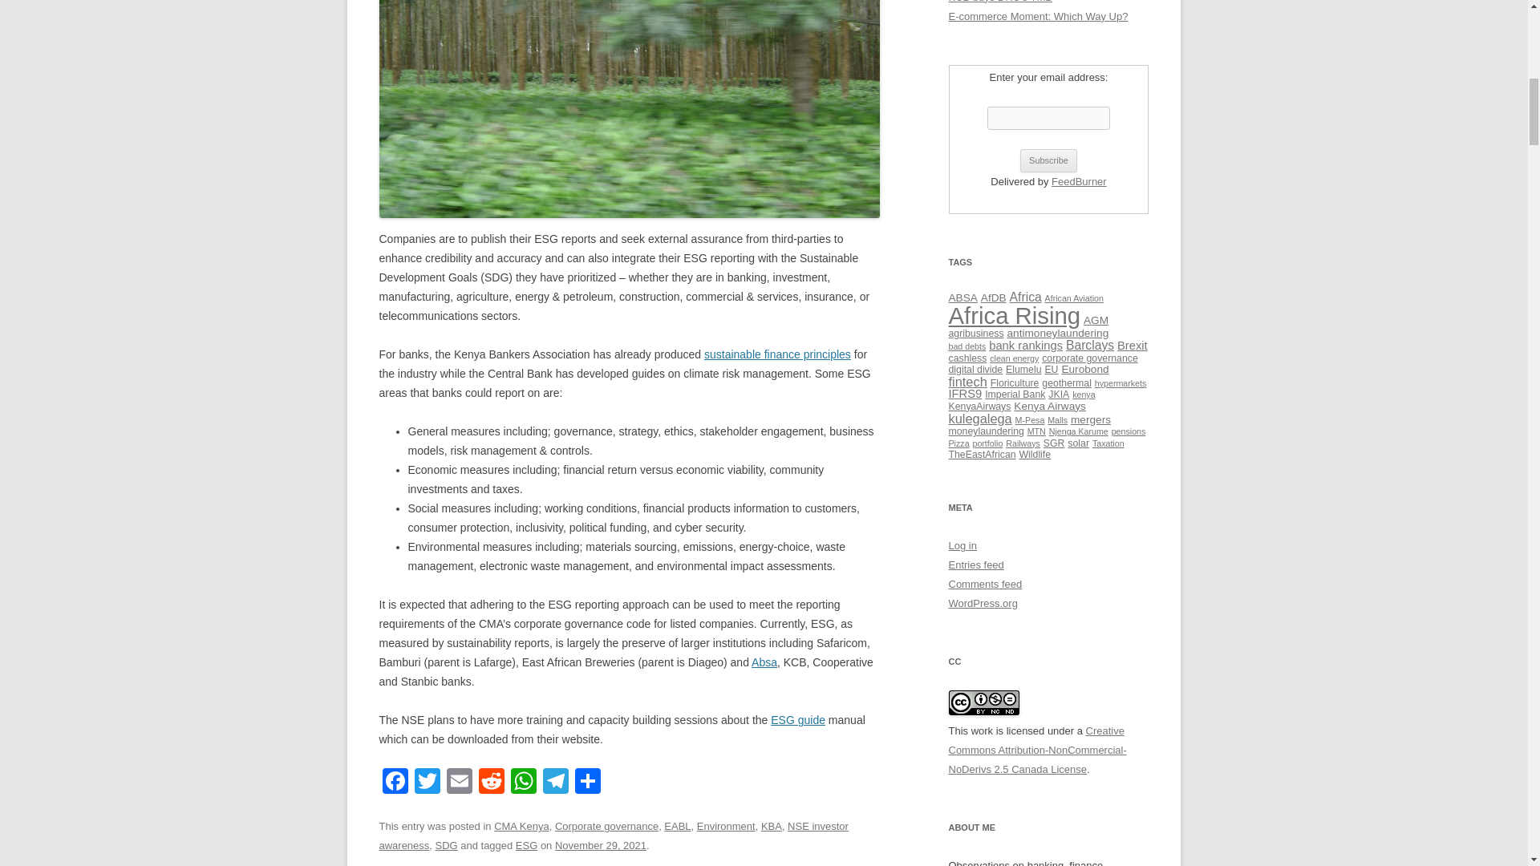 The height and width of the screenshot is (866, 1540). What do you see at coordinates (490, 783) in the screenshot?
I see `Reddit` at bounding box center [490, 783].